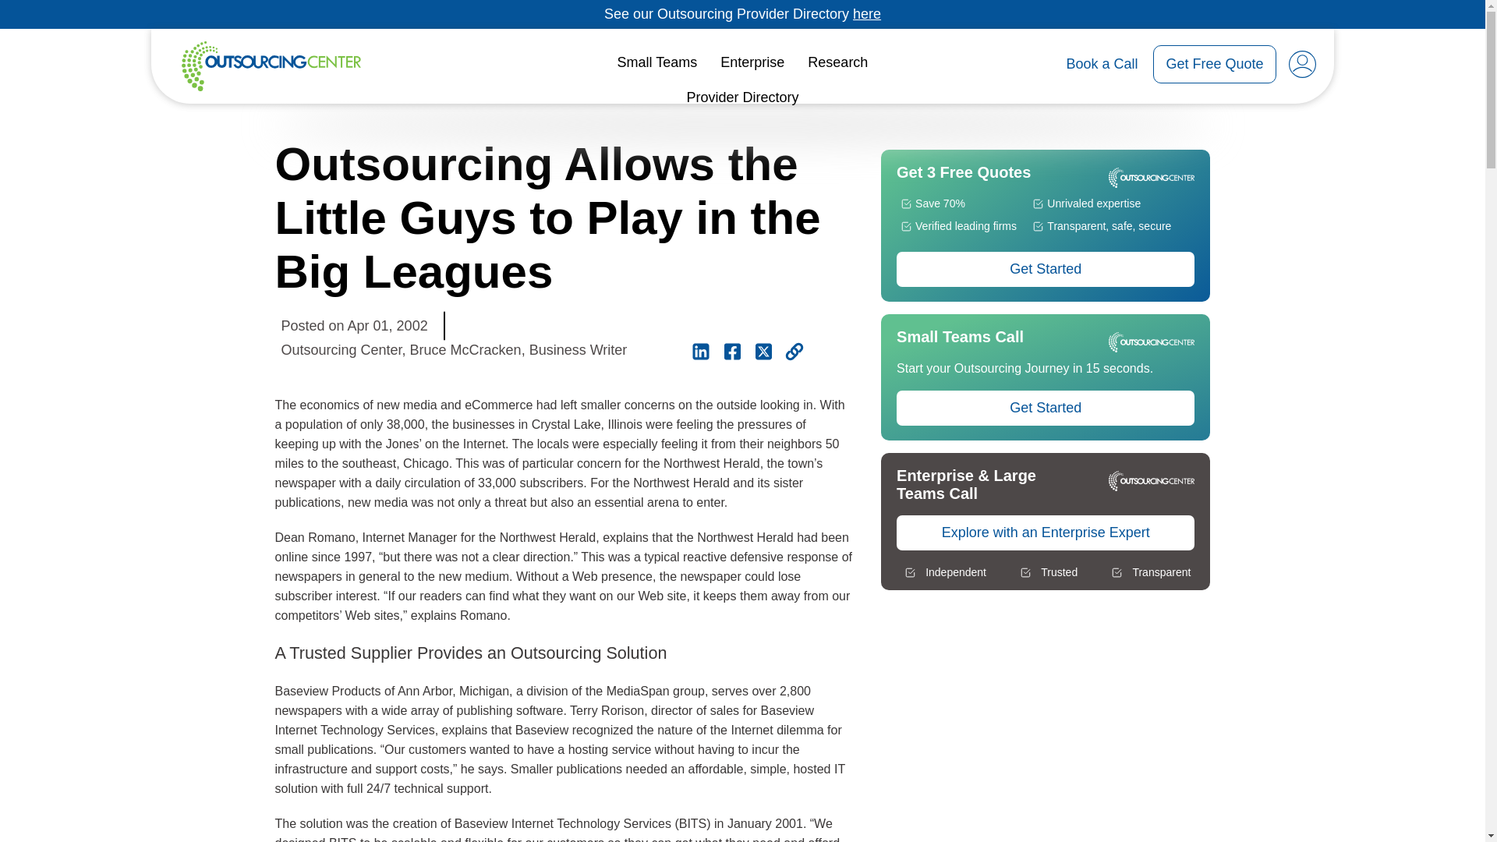 This screenshot has height=842, width=1497. I want to click on Book a Call, so click(1102, 64).